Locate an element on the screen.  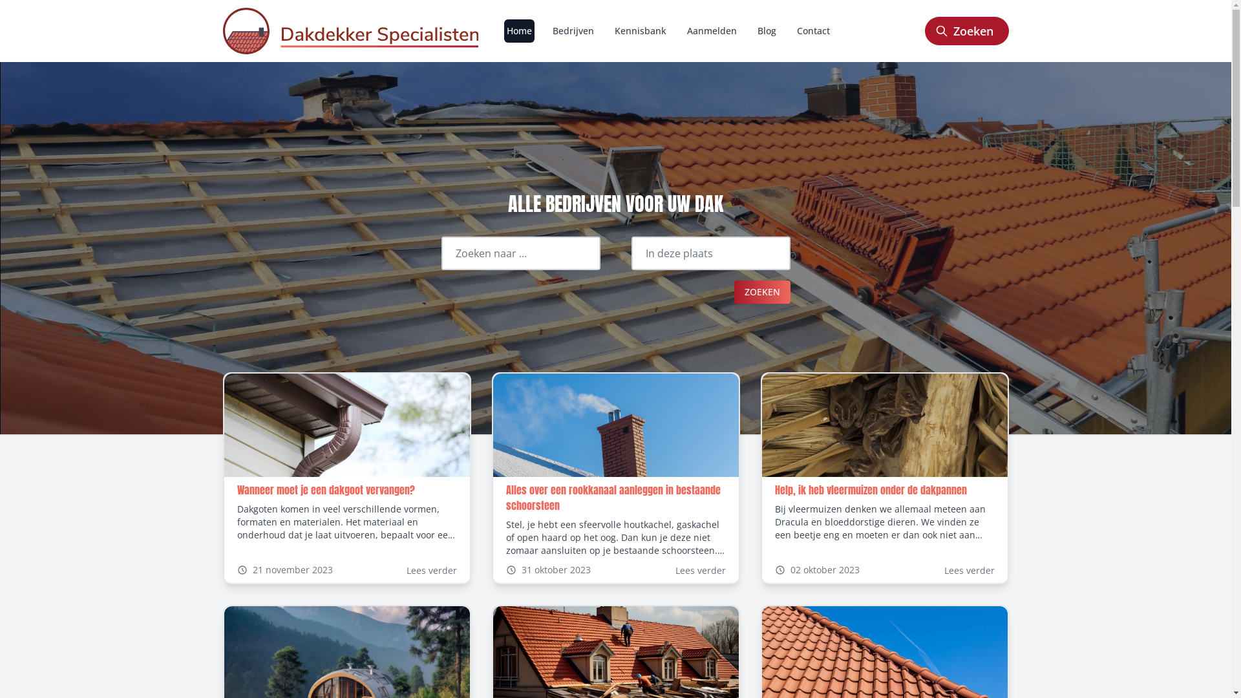
Lees verder is located at coordinates (431, 570).